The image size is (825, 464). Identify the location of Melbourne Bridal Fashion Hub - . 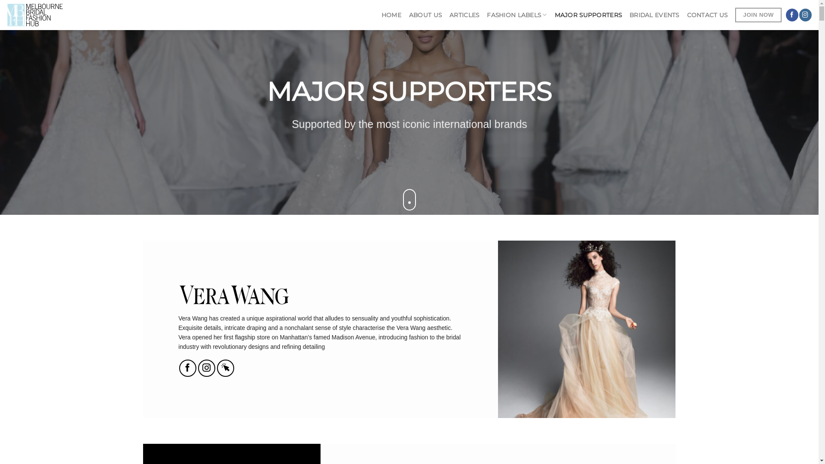
(61, 15).